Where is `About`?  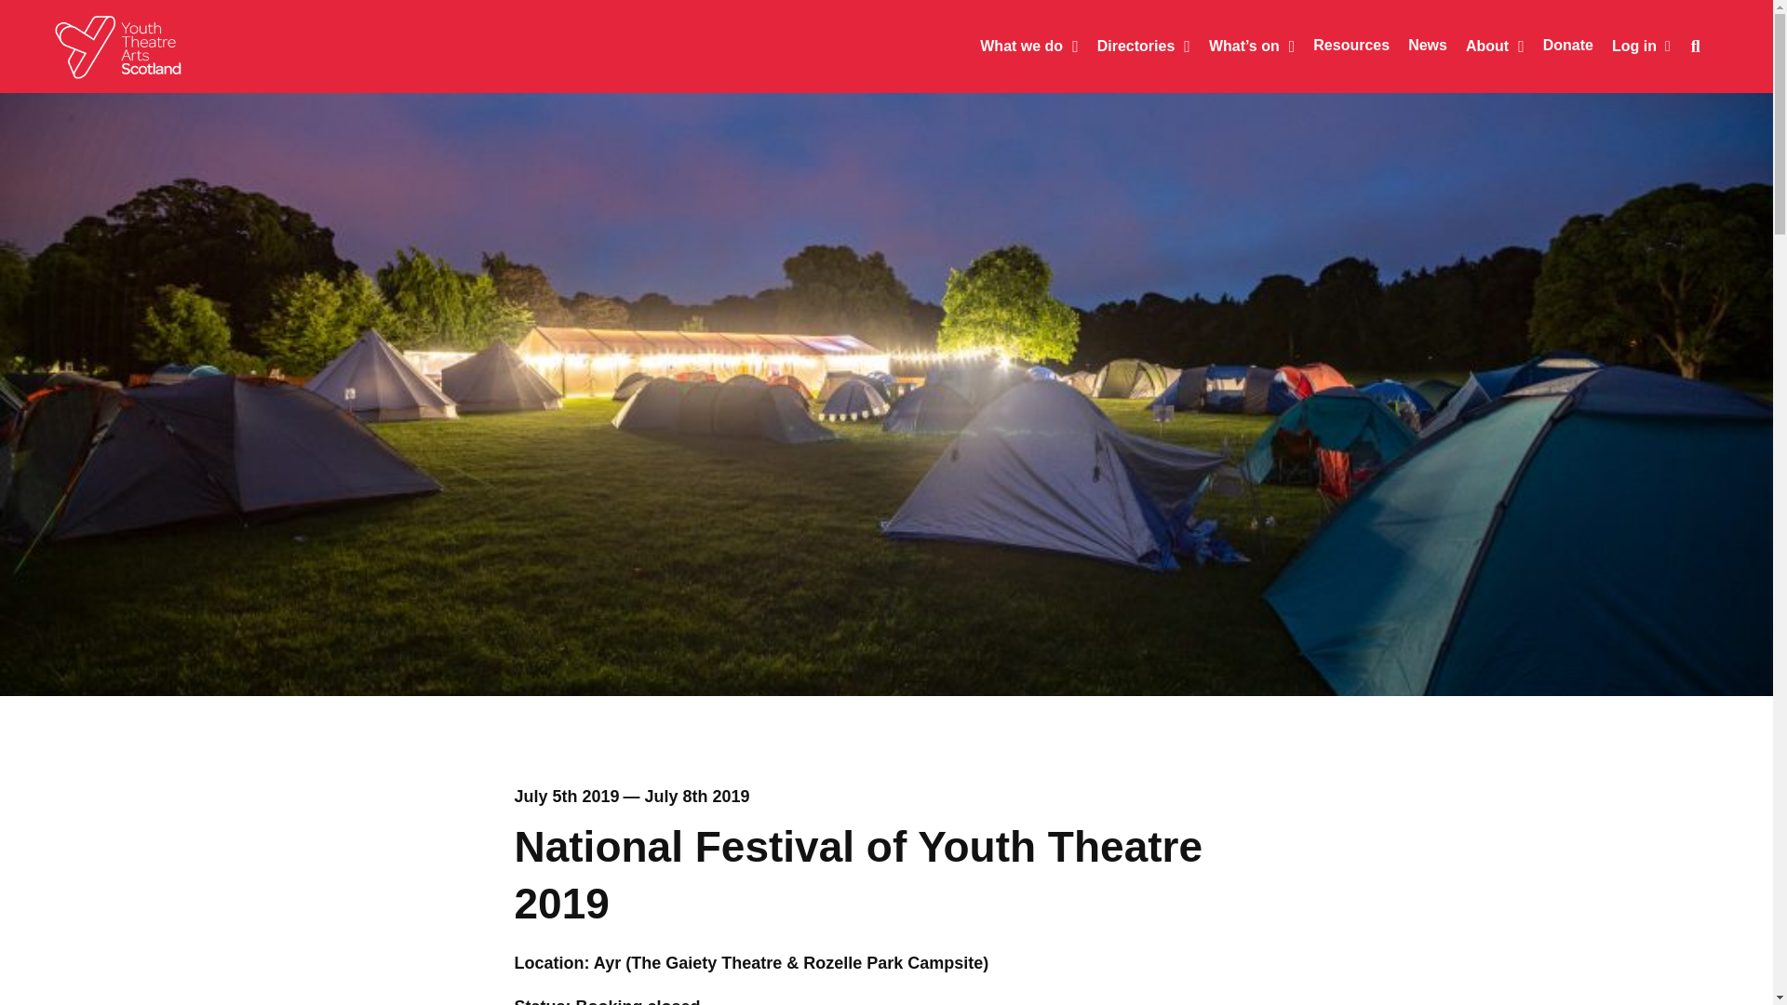 About is located at coordinates (1485, 47).